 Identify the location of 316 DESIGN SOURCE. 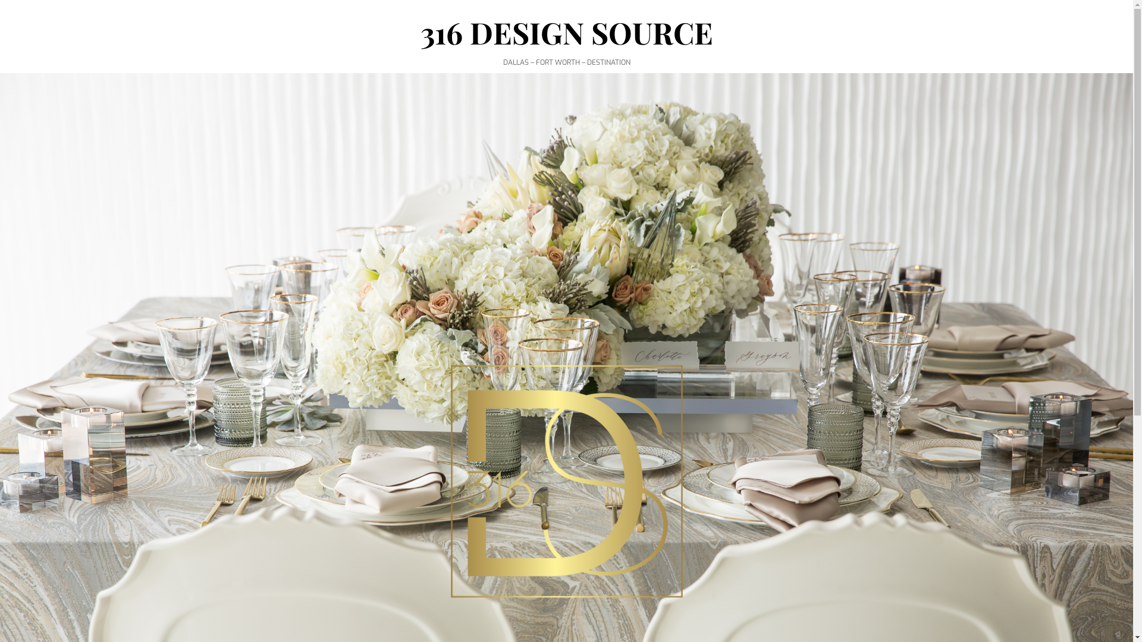
(566, 32).